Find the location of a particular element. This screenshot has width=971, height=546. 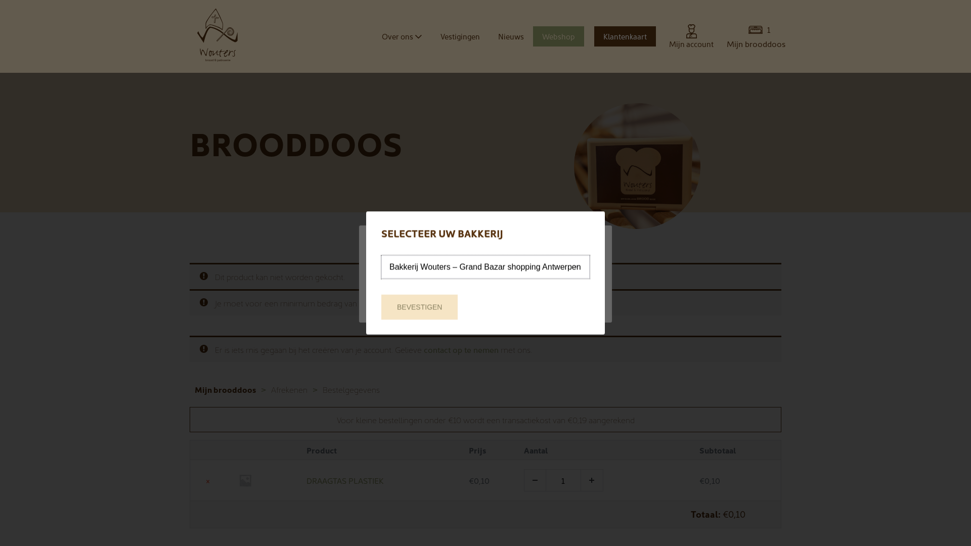

Bakkerij Wouters is located at coordinates (217, 36).